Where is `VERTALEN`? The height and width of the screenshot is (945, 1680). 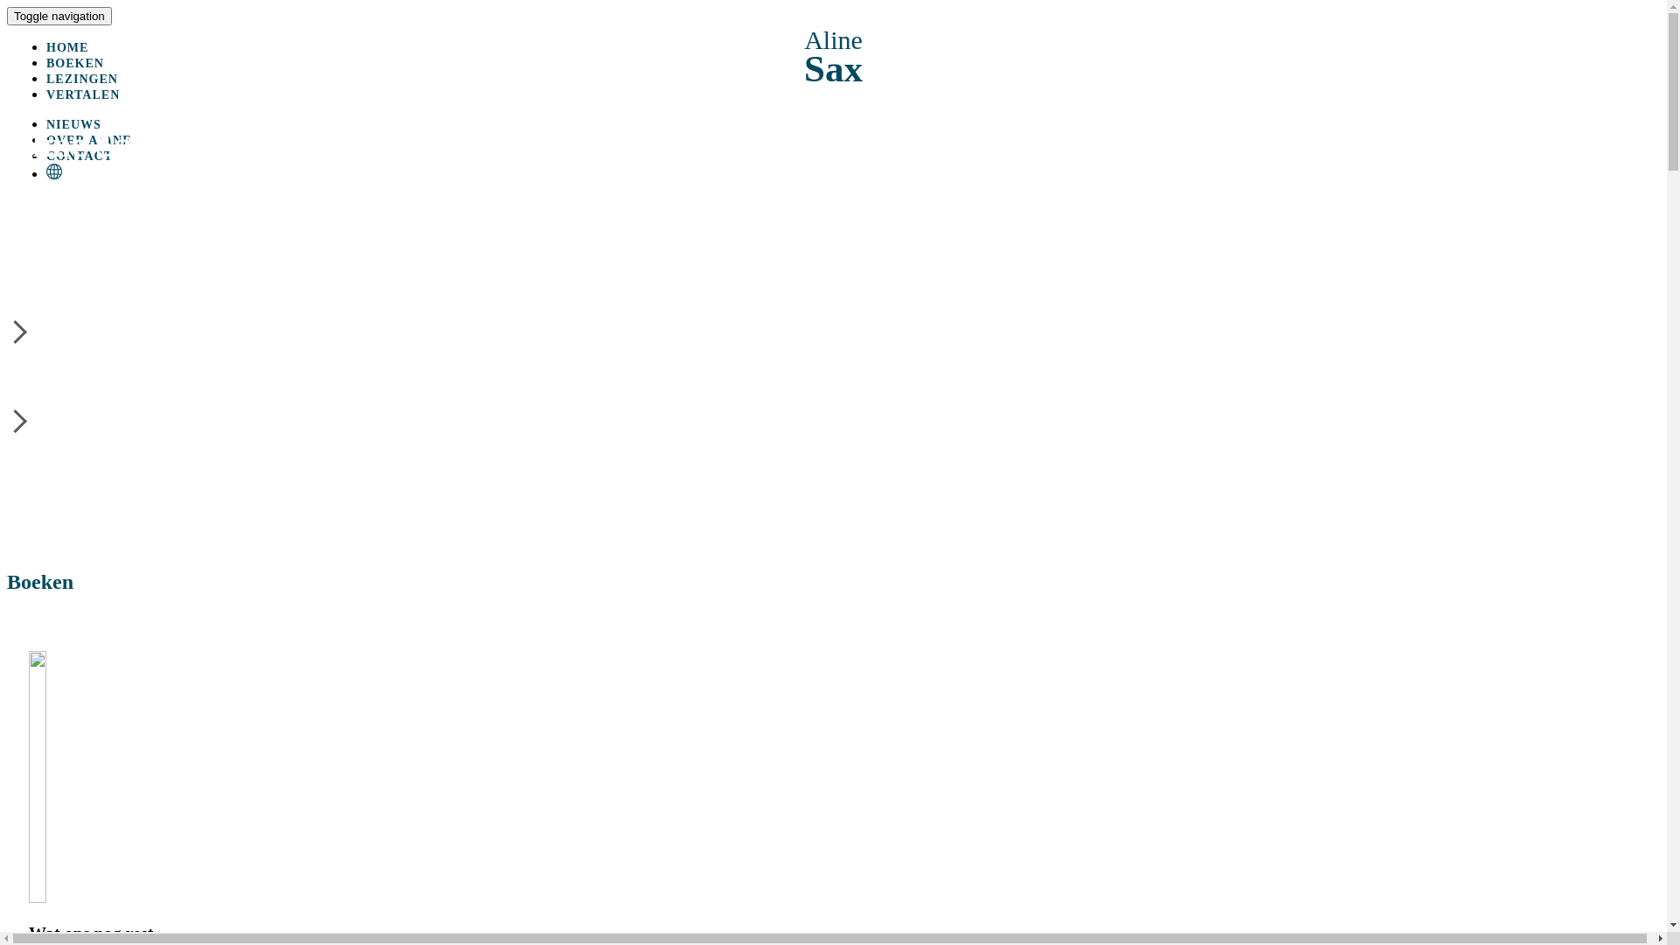
VERTALEN is located at coordinates (83, 94).